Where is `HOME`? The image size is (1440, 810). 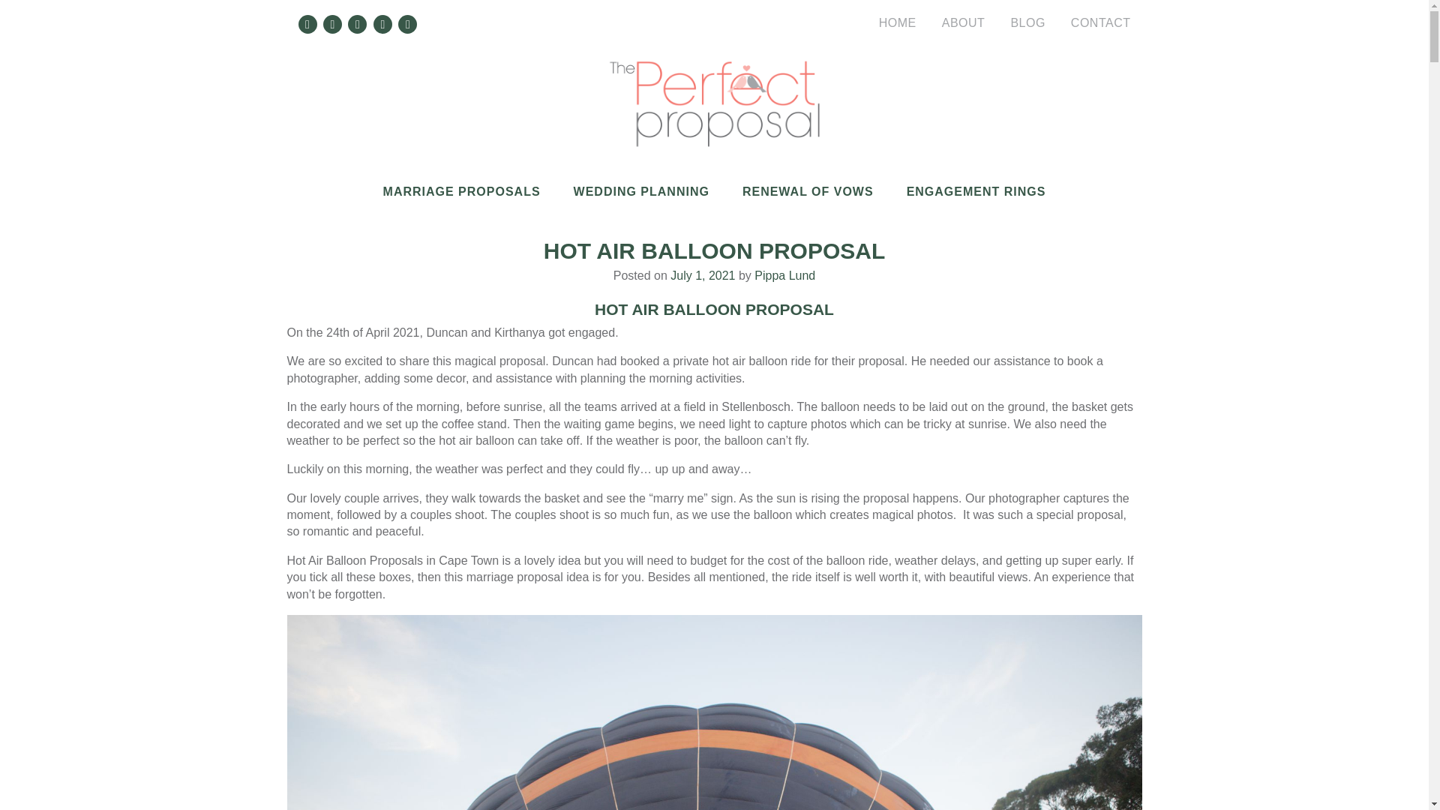
HOME is located at coordinates (897, 22).